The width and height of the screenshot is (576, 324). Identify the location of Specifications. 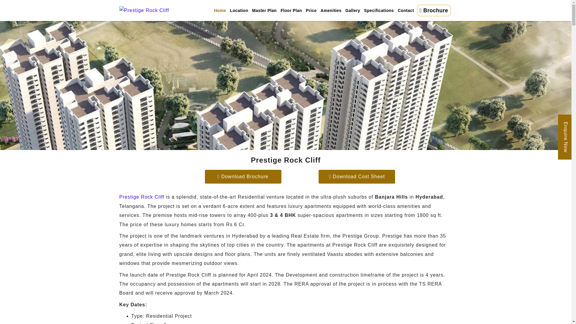
(378, 10).